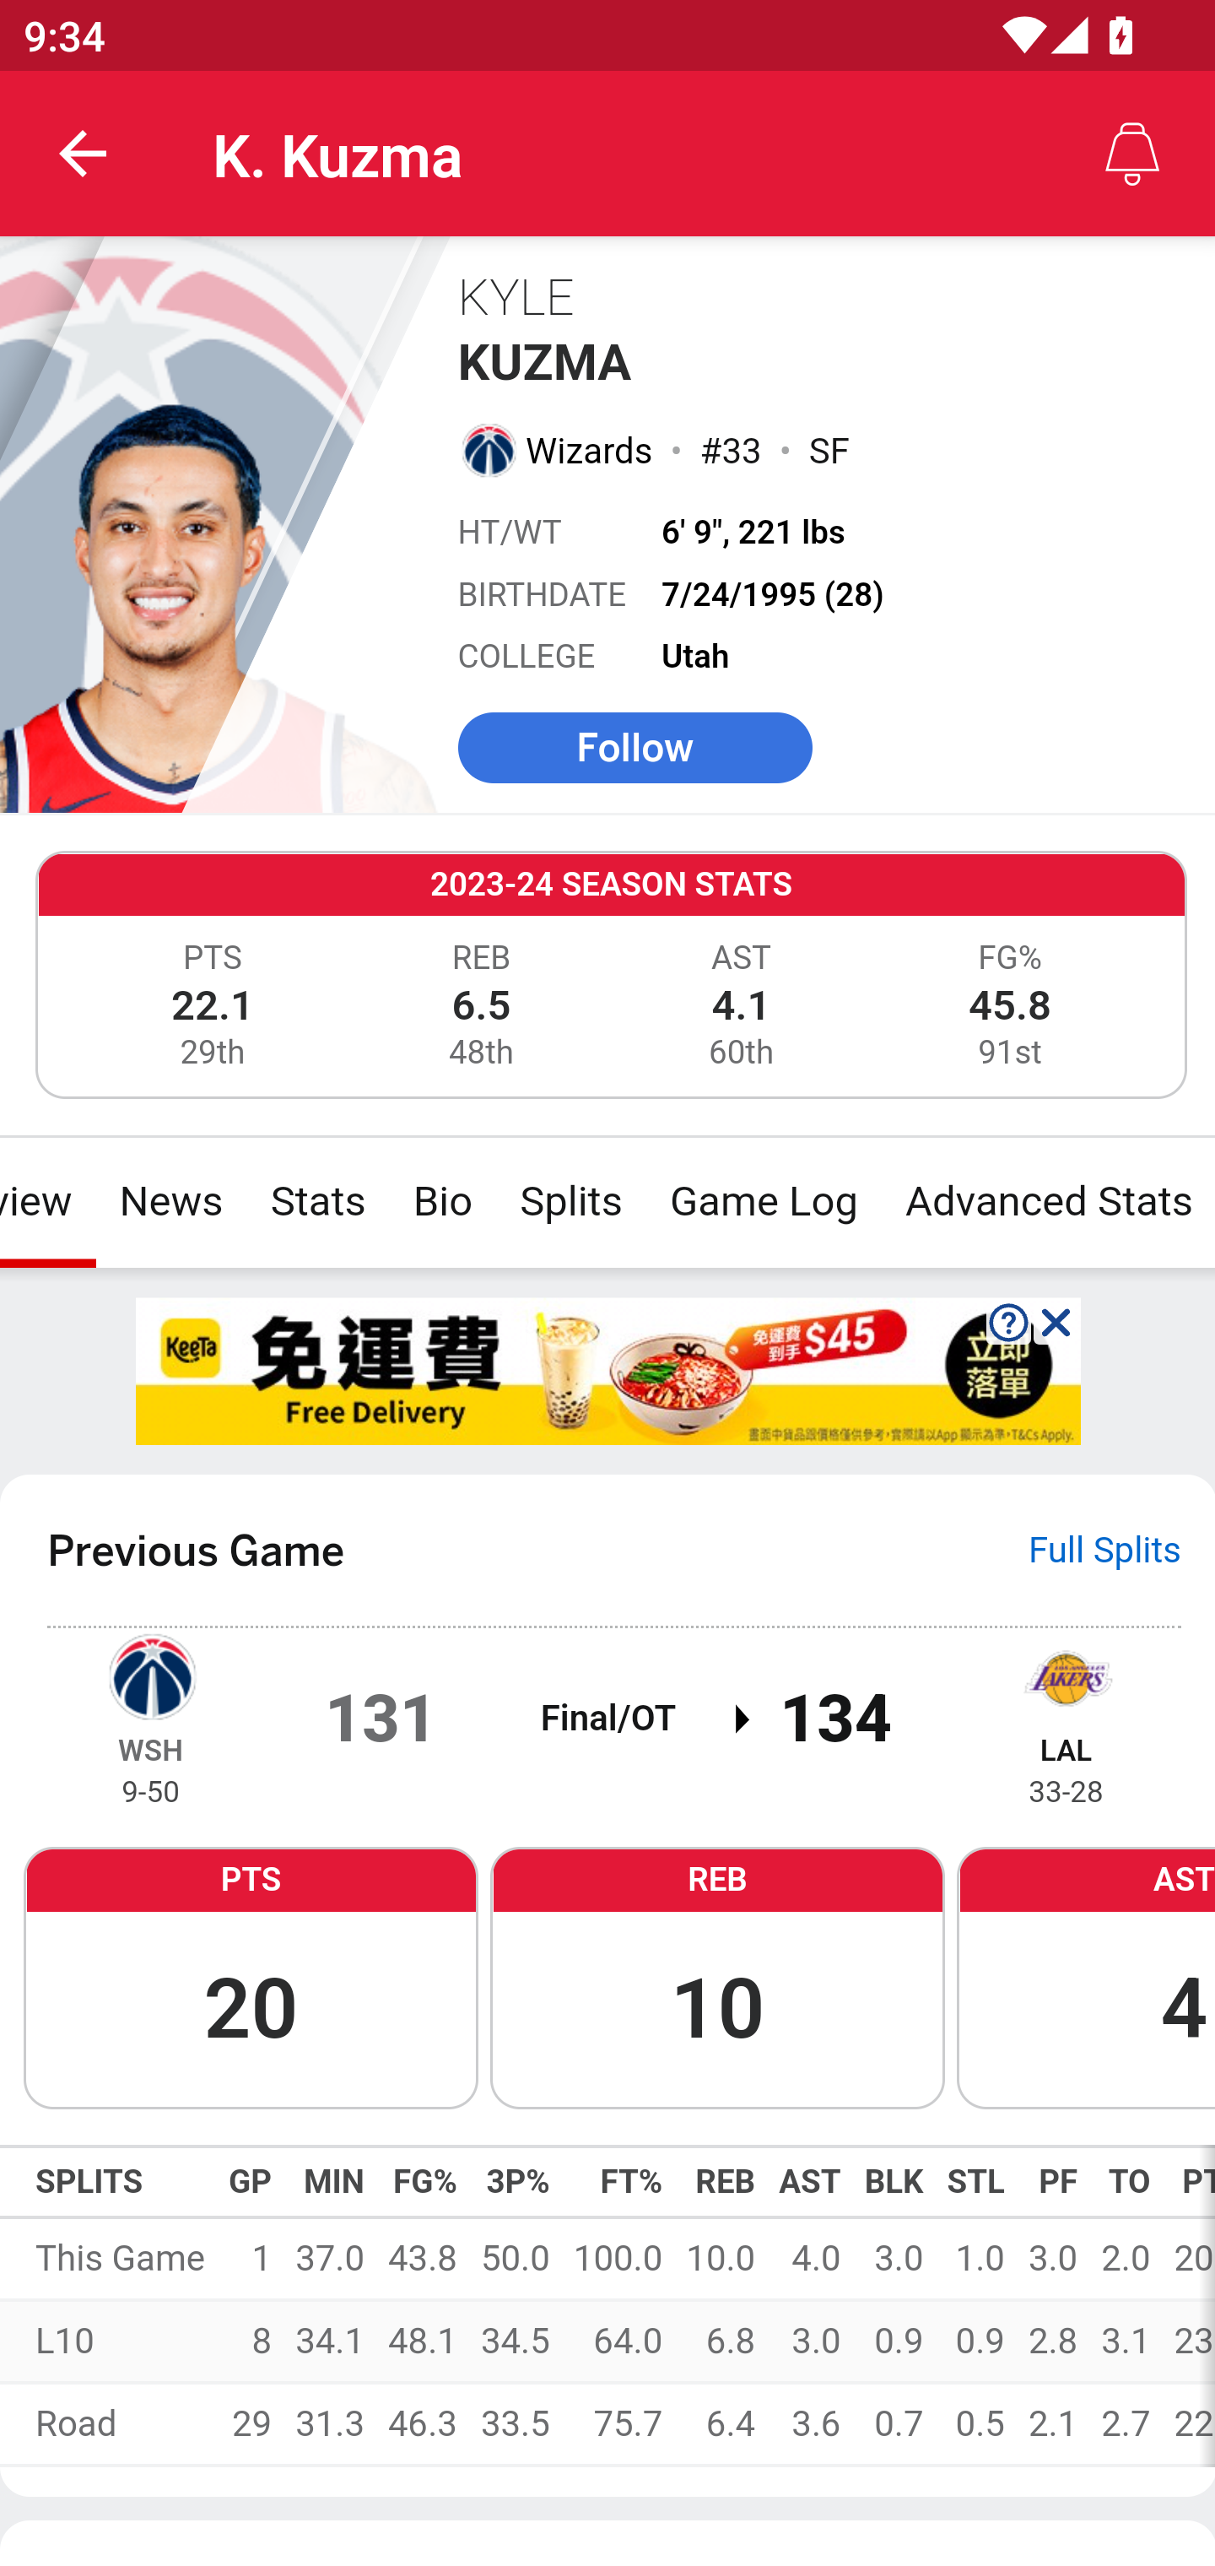 Image resolution: width=1215 pixels, height=2566 pixels. What do you see at coordinates (317, 1202) in the screenshot?
I see `Stats` at bounding box center [317, 1202].